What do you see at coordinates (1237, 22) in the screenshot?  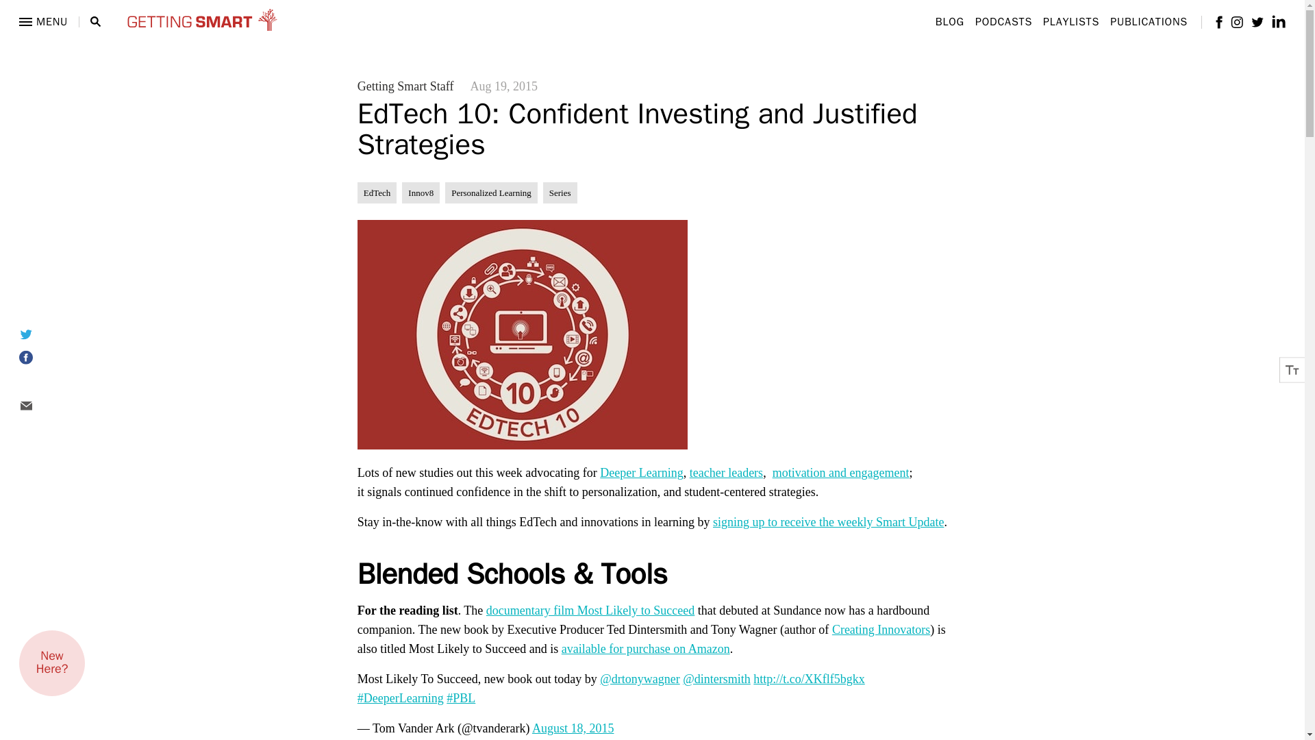 I see `instagram` at bounding box center [1237, 22].